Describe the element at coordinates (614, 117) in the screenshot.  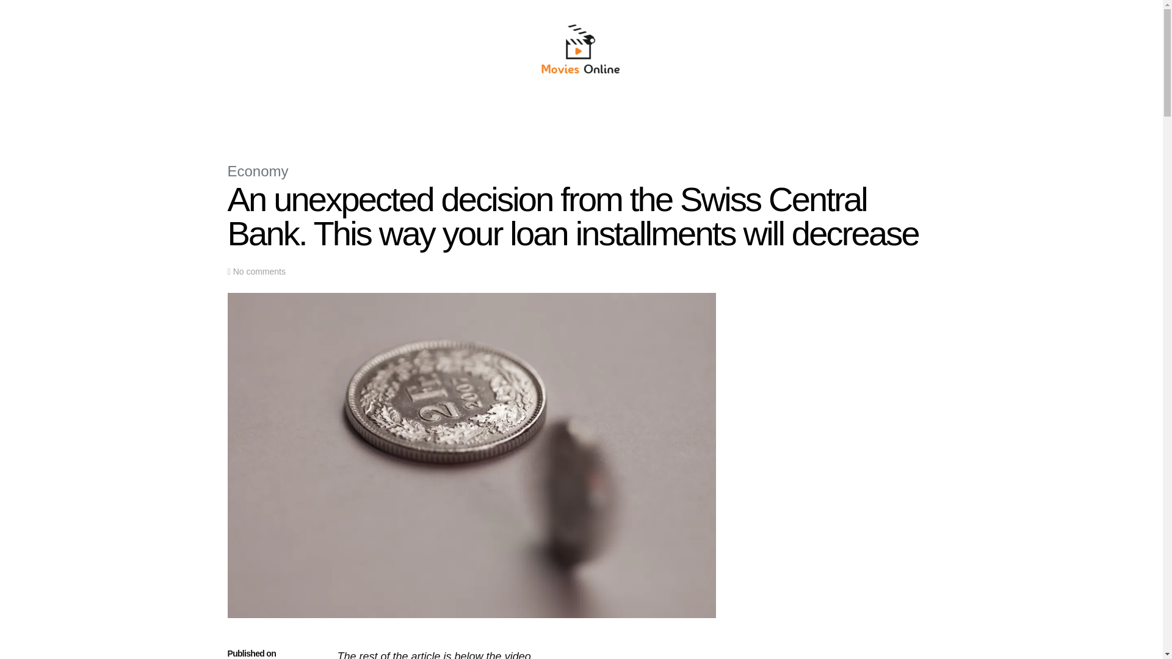
I see `SPORT` at that location.